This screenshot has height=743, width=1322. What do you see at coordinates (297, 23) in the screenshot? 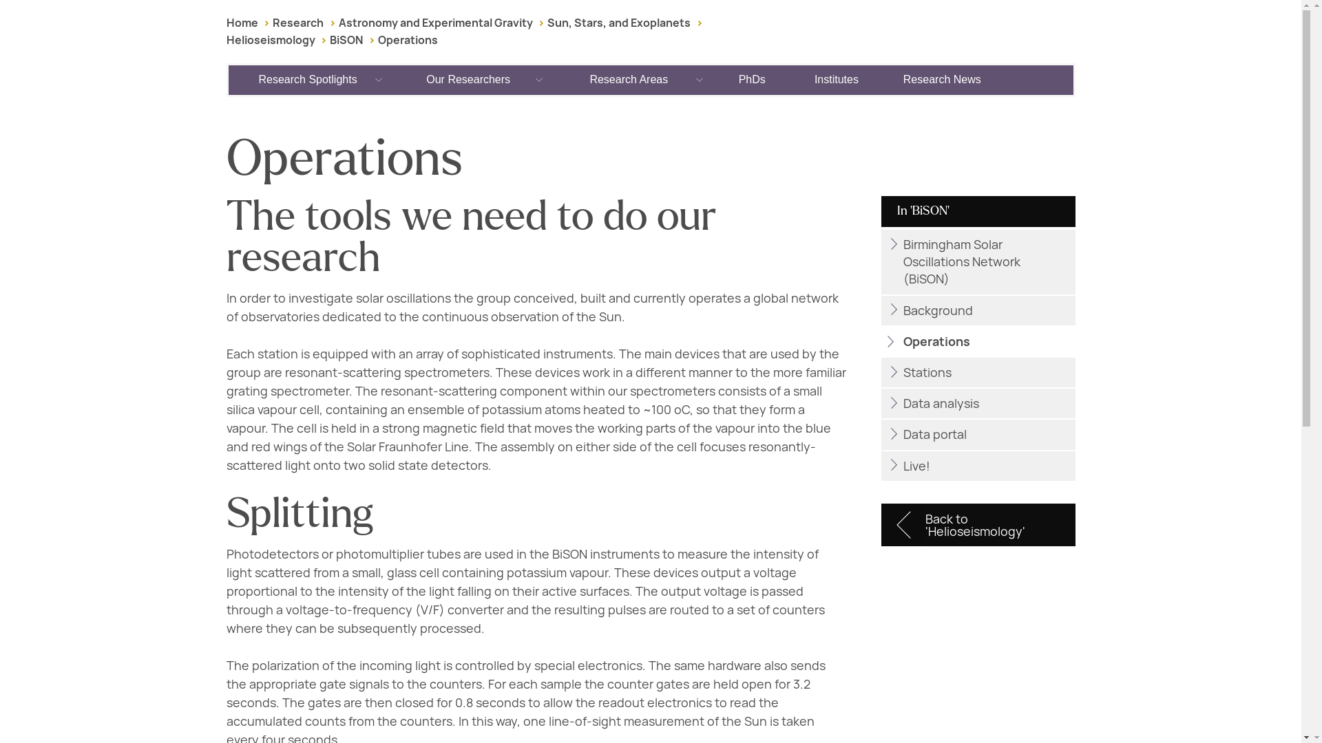
I see `Research` at bounding box center [297, 23].